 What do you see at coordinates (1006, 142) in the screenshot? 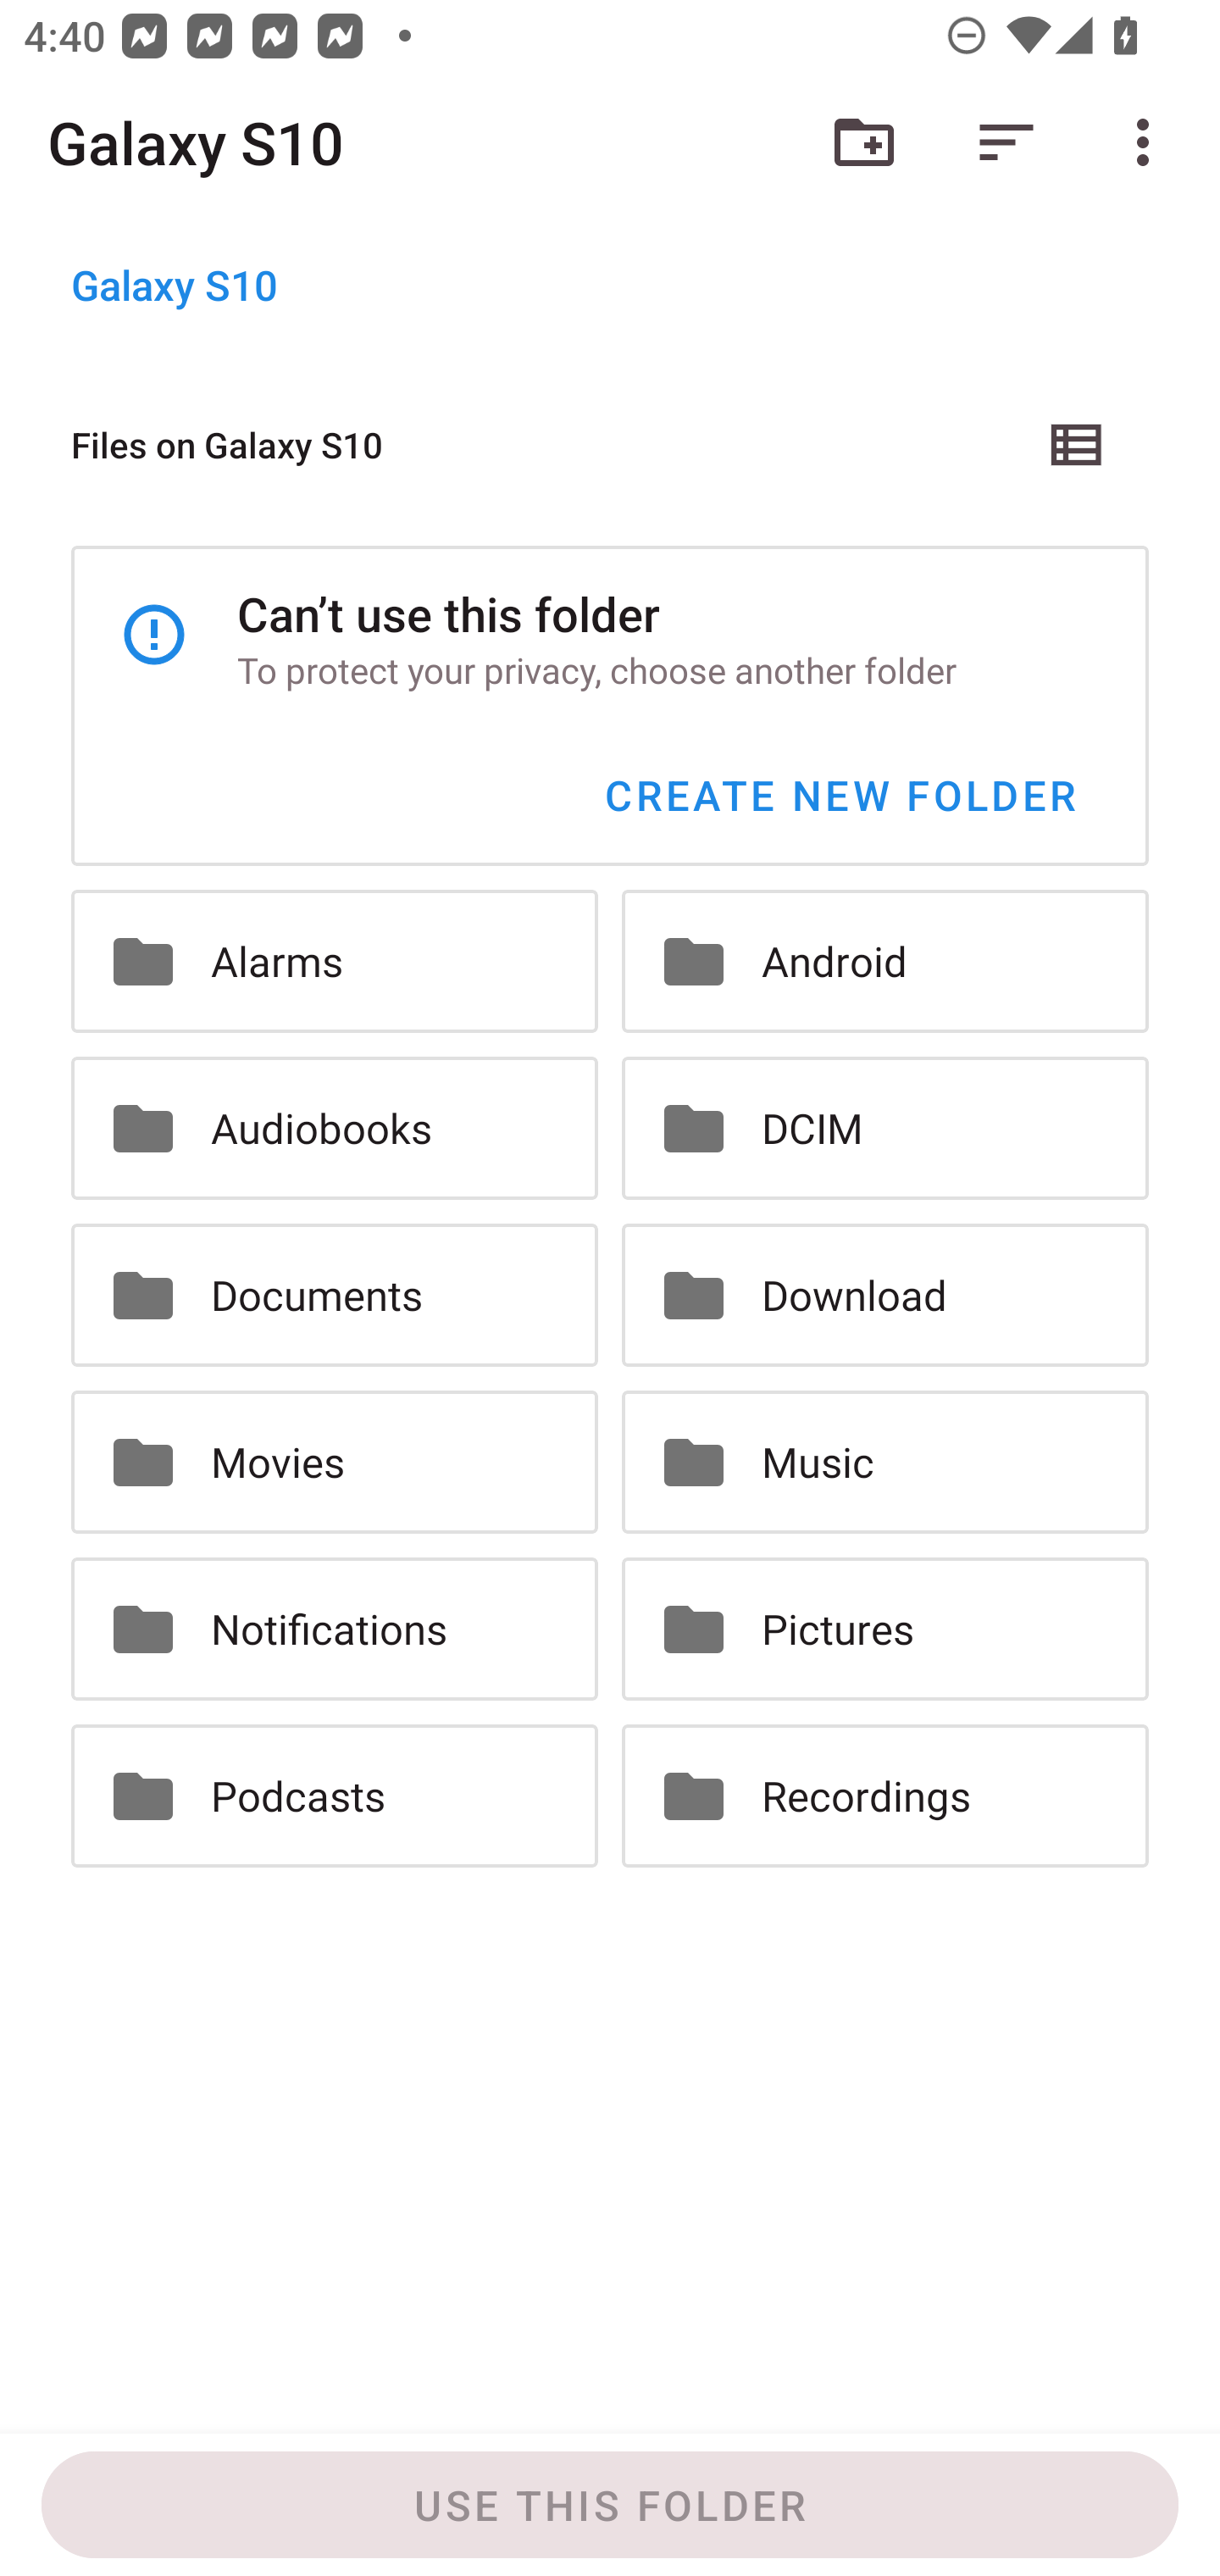
I see `Sort by...` at bounding box center [1006, 142].